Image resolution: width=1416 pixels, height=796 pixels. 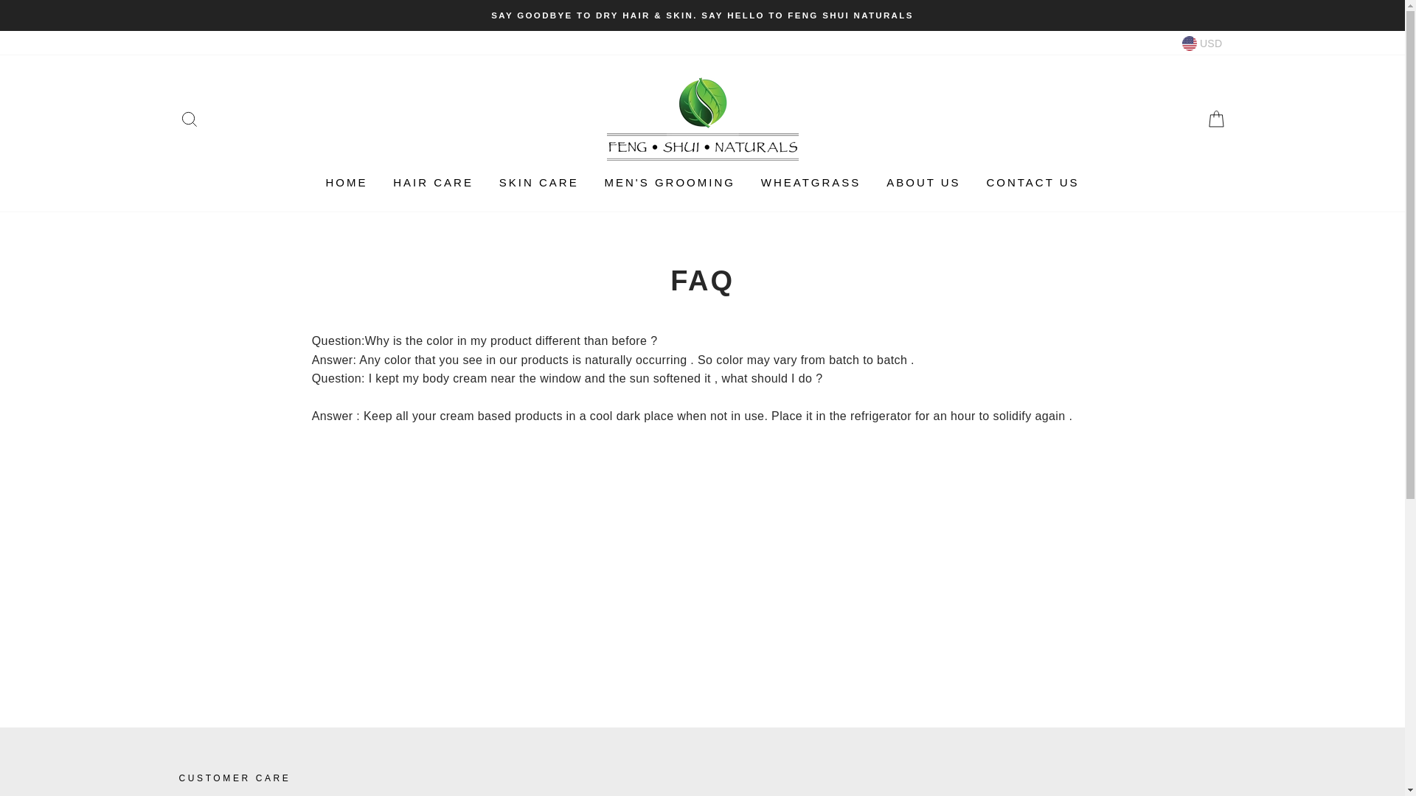 What do you see at coordinates (923, 181) in the screenshot?
I see `ABOUT US` at bounding box center [923, 181].